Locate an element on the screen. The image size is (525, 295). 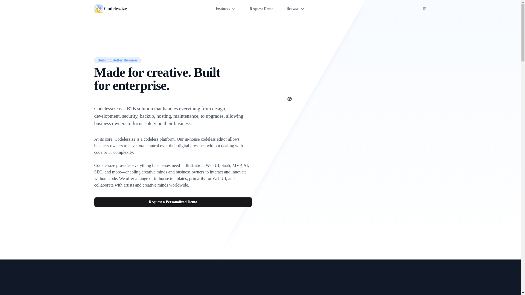
Request a Personalized Demo is located at coordinates (173, 202).